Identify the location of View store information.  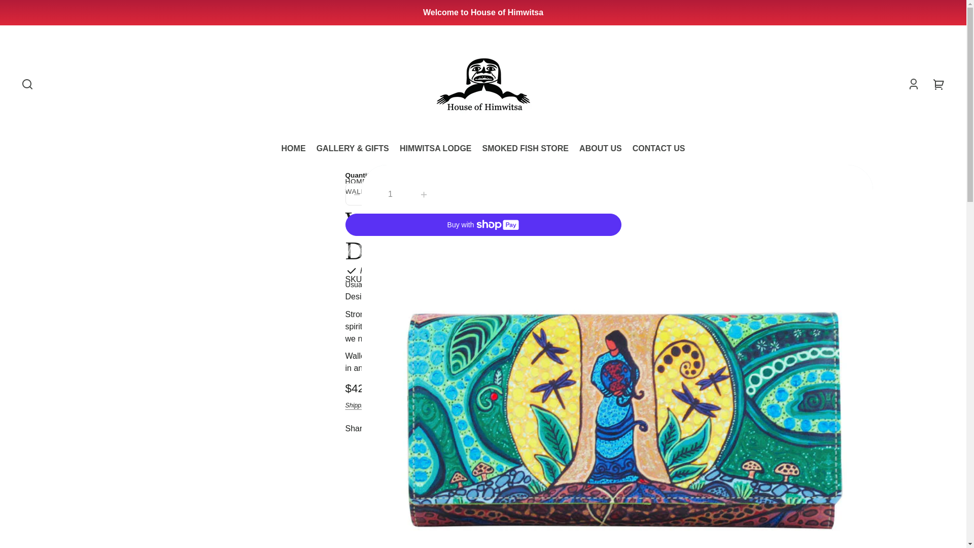
(467, 285).